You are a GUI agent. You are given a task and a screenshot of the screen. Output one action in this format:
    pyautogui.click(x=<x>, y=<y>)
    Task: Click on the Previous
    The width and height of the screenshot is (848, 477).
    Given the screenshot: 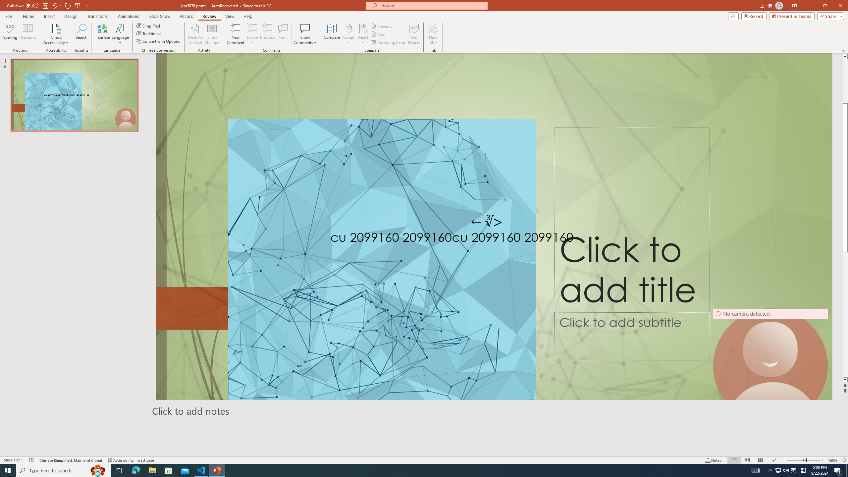 What is the action you would take?
    pyautogui.click(x=382, y=26)
    